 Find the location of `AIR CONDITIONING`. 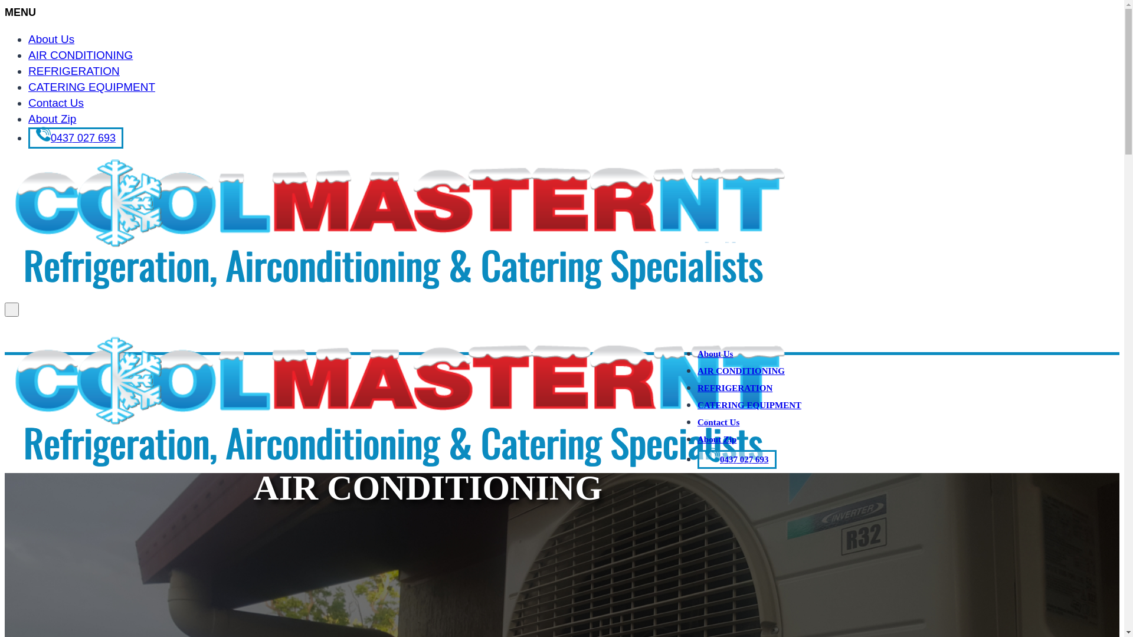

AIR CONDITIONING is located at coordinates (741, 371).